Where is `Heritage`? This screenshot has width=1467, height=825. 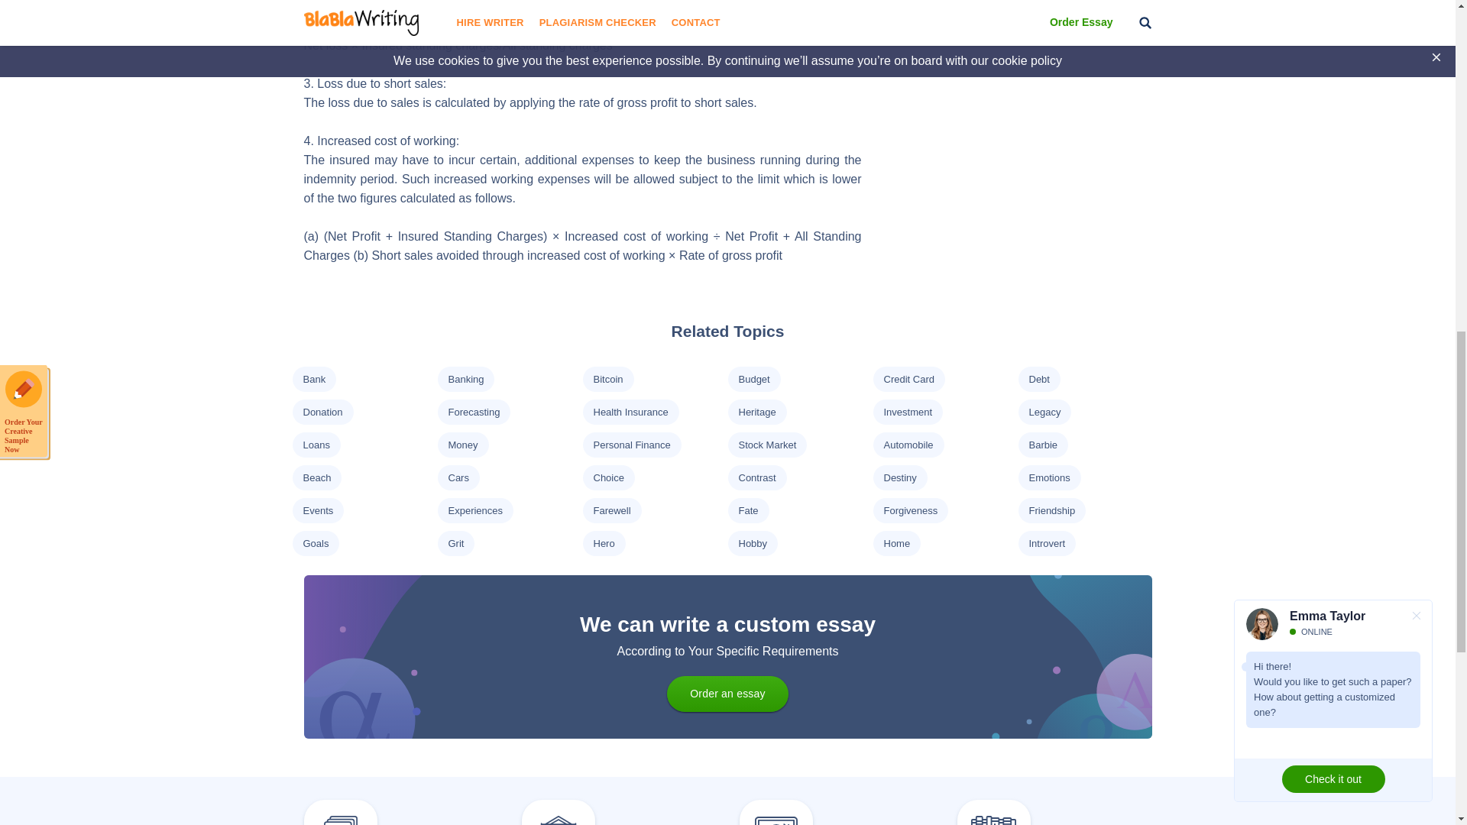
Heritage is located at coordinates (756, 412).